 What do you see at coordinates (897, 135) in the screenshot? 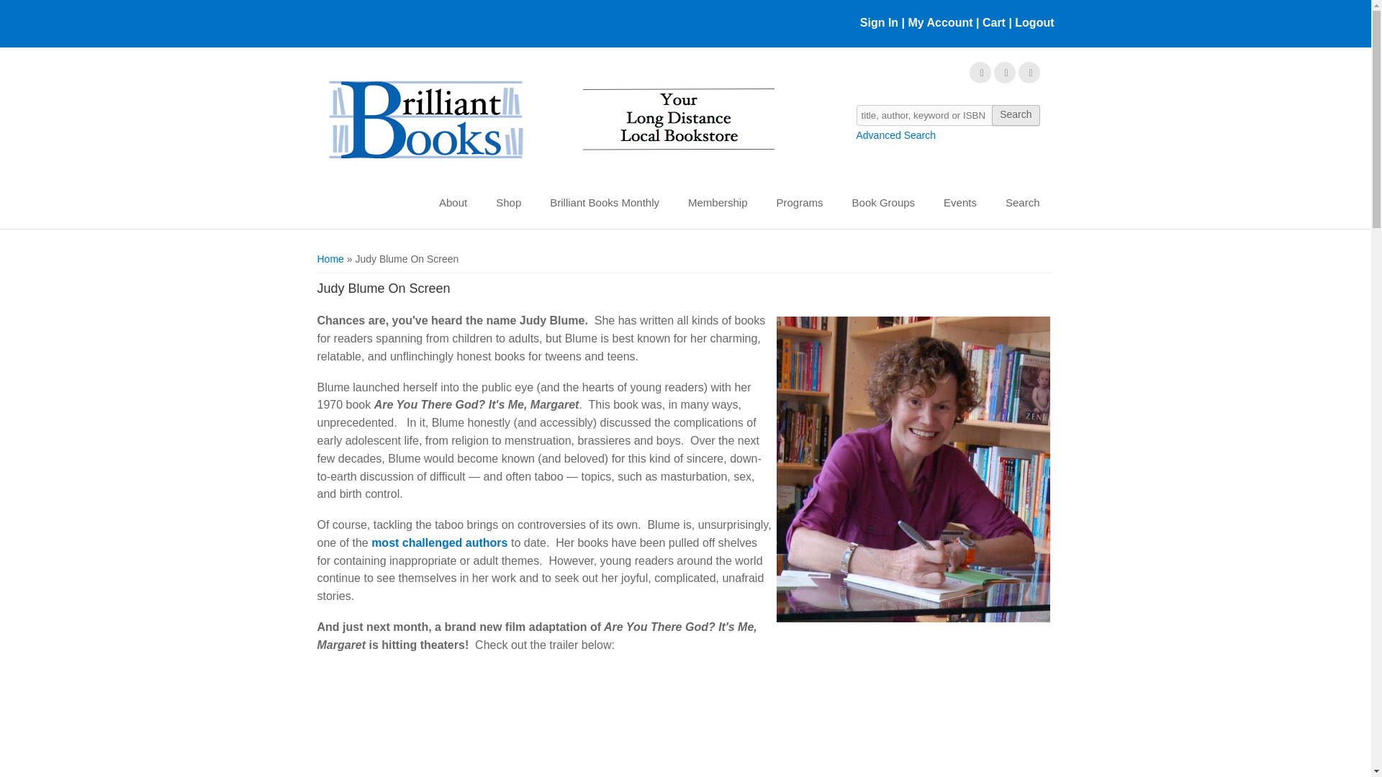
I see `Advanced Search` at bounding box center [897, 135].